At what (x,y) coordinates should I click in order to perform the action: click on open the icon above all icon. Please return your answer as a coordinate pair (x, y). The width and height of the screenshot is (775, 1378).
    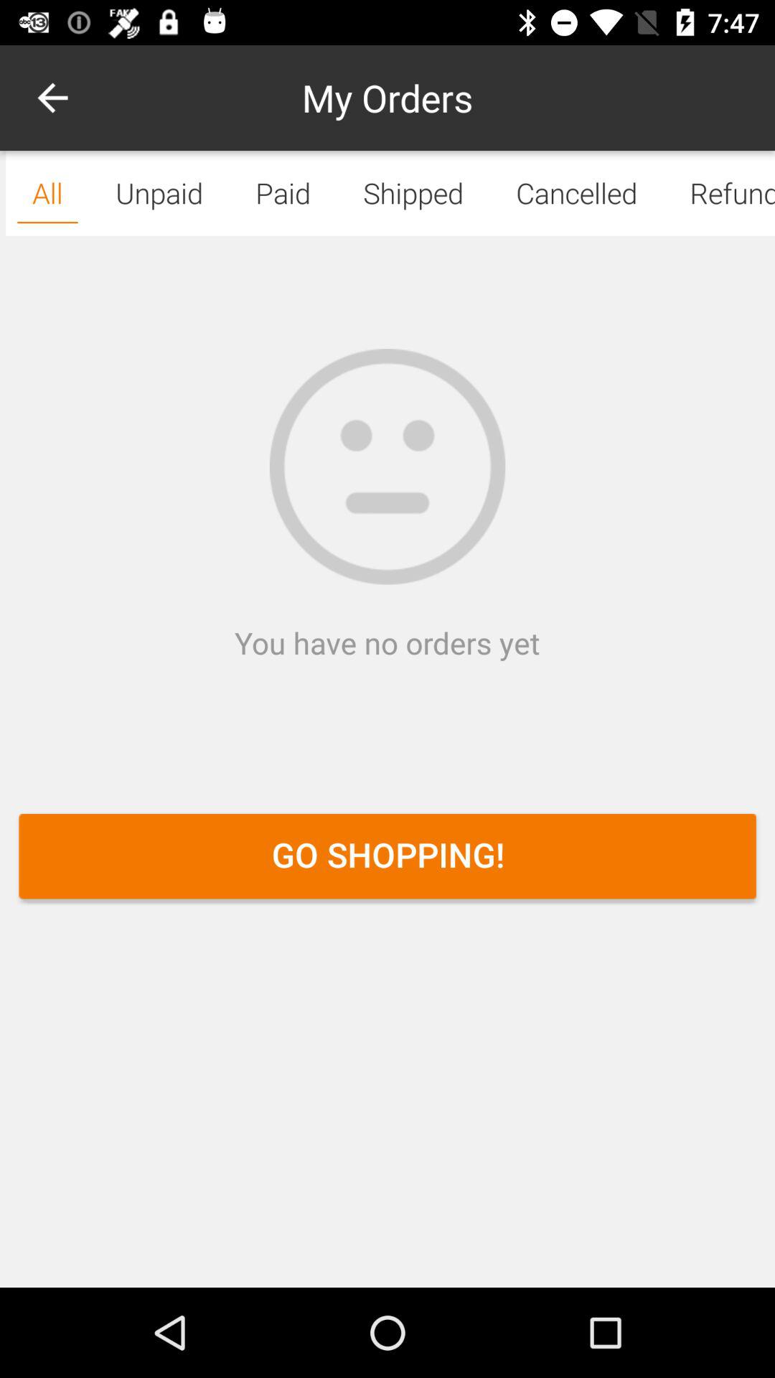
    Looking at the image, I should click on (52, 98).